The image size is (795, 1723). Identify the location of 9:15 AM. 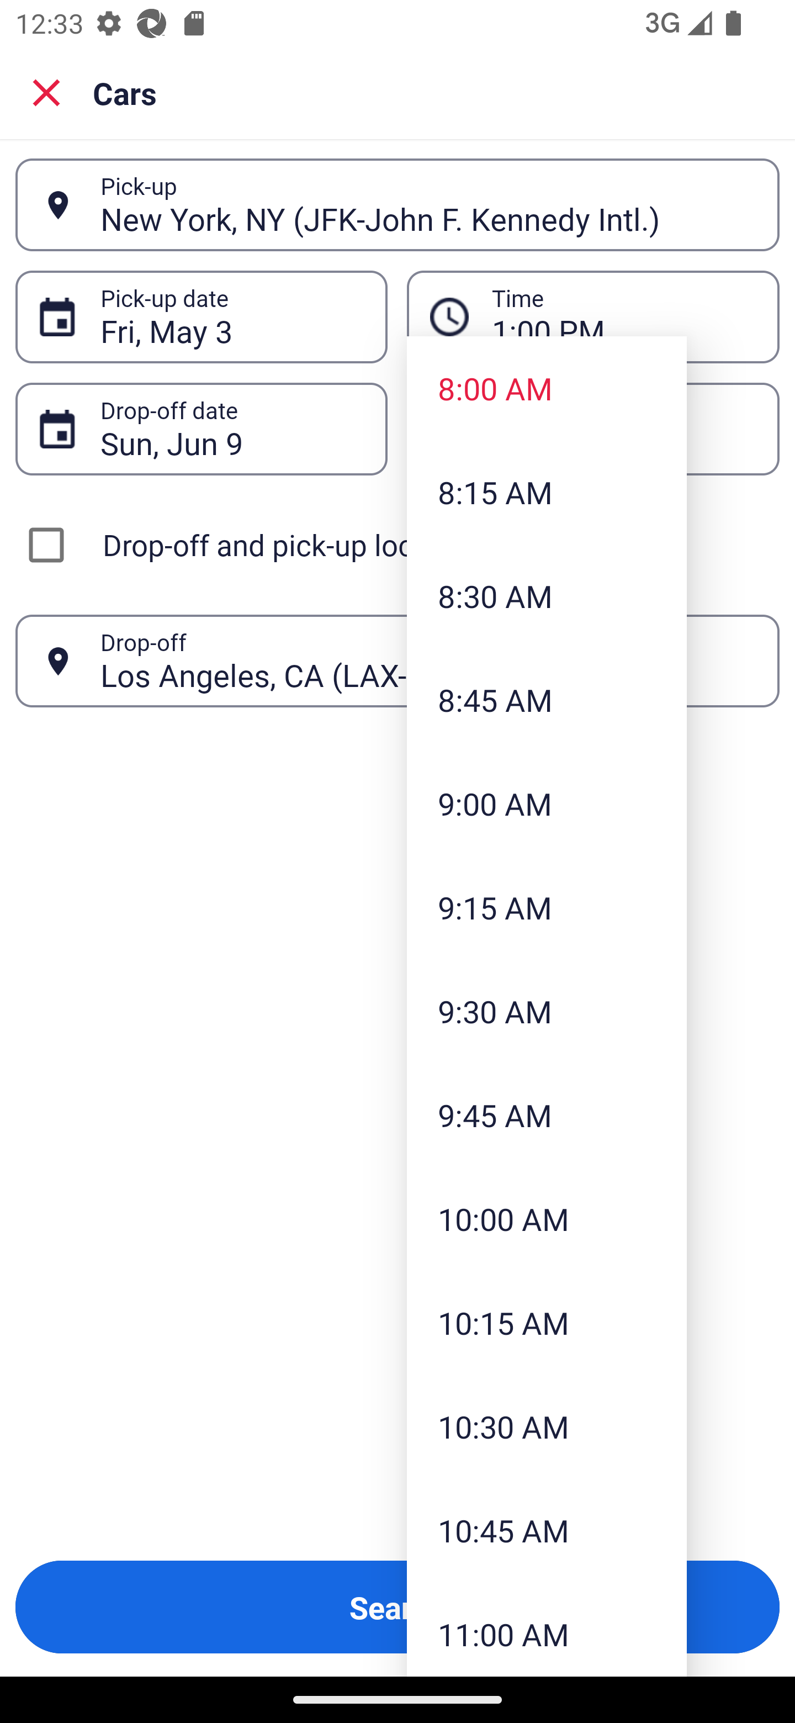
(547, 907).